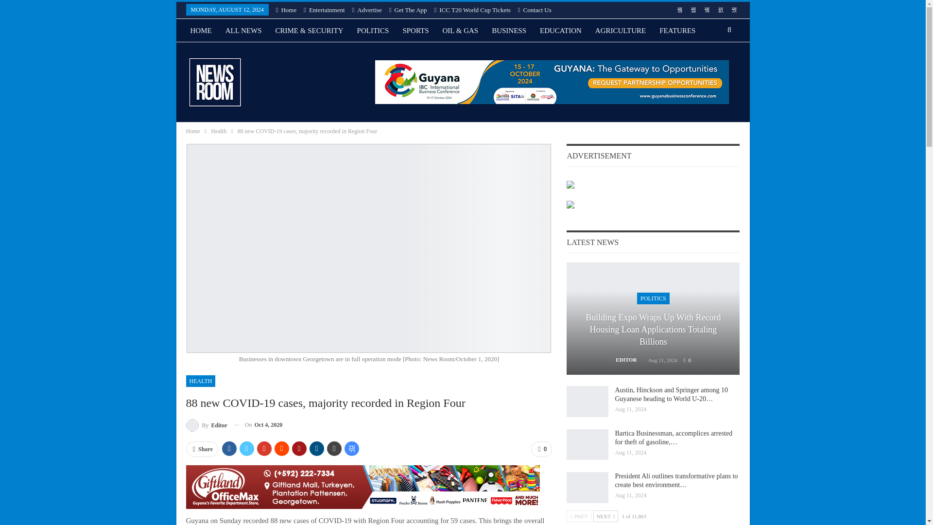 This screenshot has height=525, width=933. Describe the element at coordinates (677, 30) in the screenshot. I see `FEATURES` at that location.